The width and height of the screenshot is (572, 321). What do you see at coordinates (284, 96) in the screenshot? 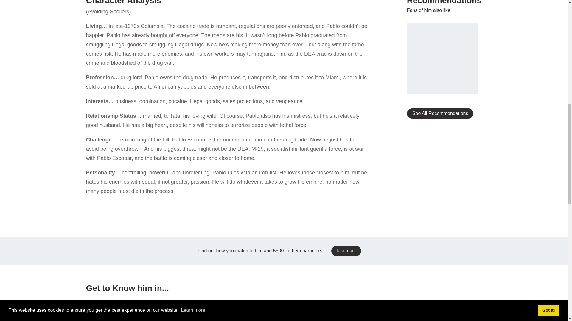
I see `GET STARTED` at bounding box center [284, 96].